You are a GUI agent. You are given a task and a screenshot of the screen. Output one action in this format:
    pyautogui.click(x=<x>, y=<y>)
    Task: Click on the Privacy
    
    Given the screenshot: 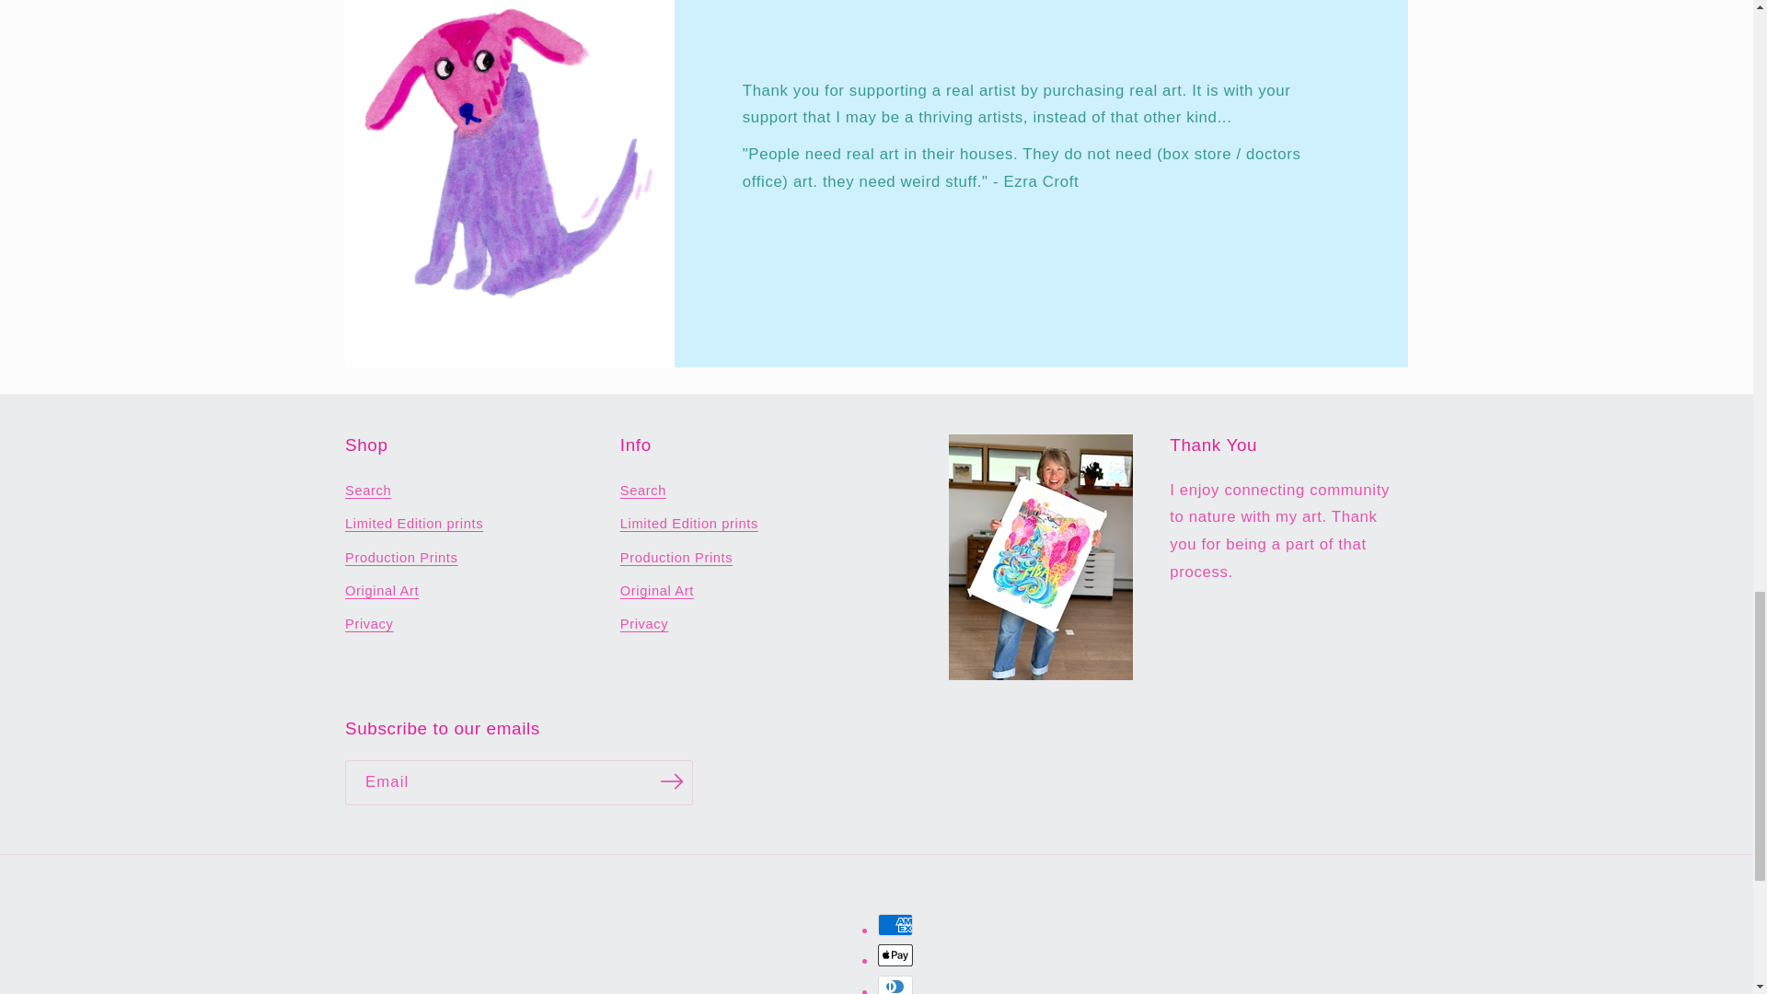 What is the action you would take?
    pyautogui.click(x=369, y=624)
    